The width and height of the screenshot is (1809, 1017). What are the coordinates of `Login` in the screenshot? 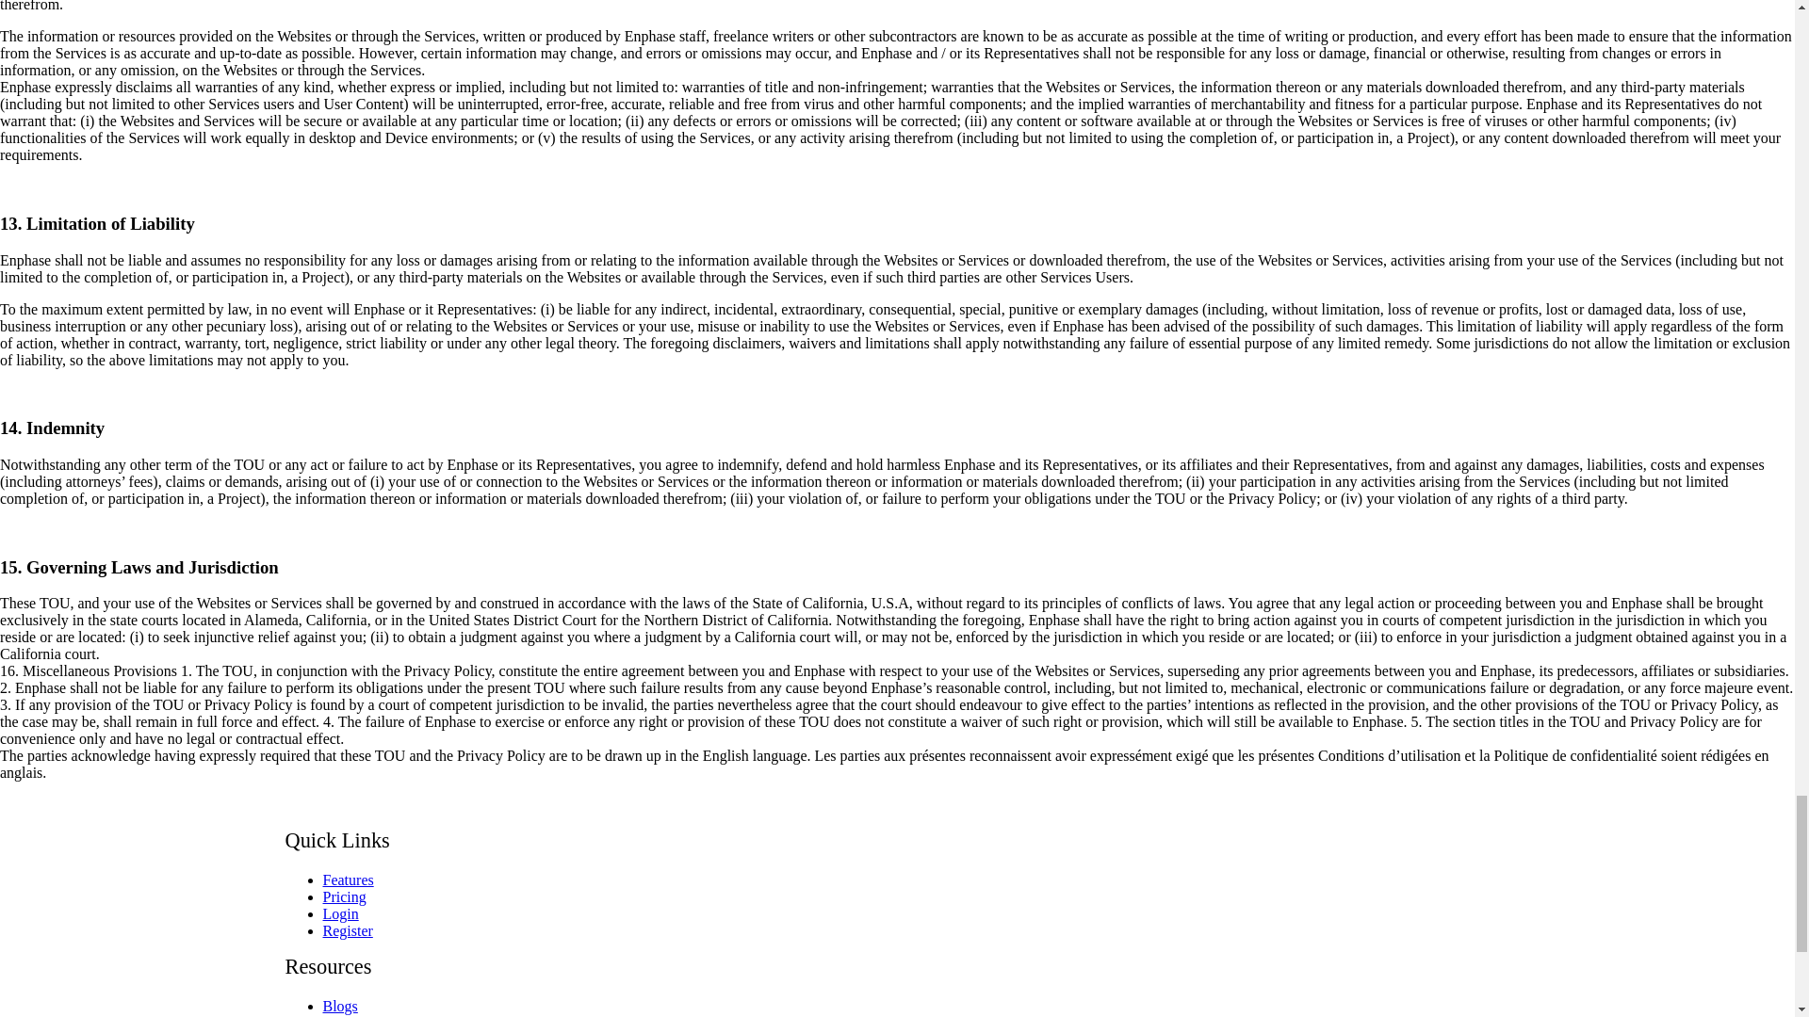 It's located at (339, 913).